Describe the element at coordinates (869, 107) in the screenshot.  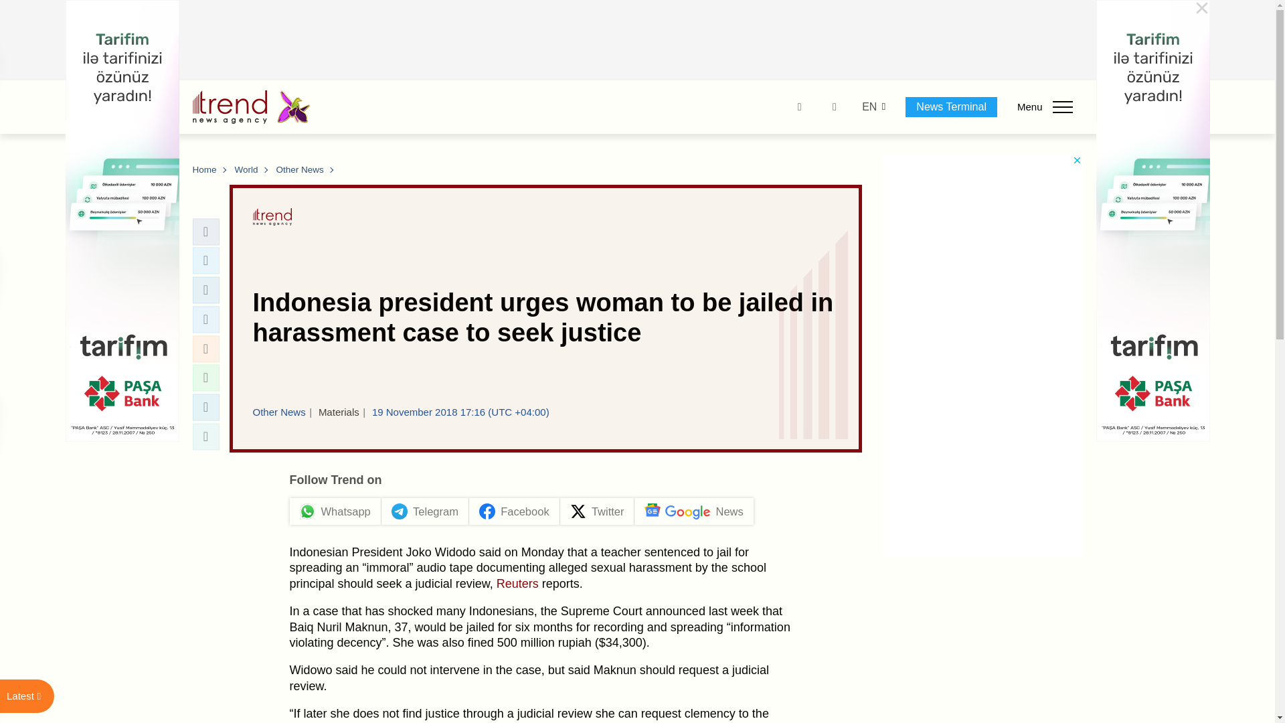
I see `English` at that location.